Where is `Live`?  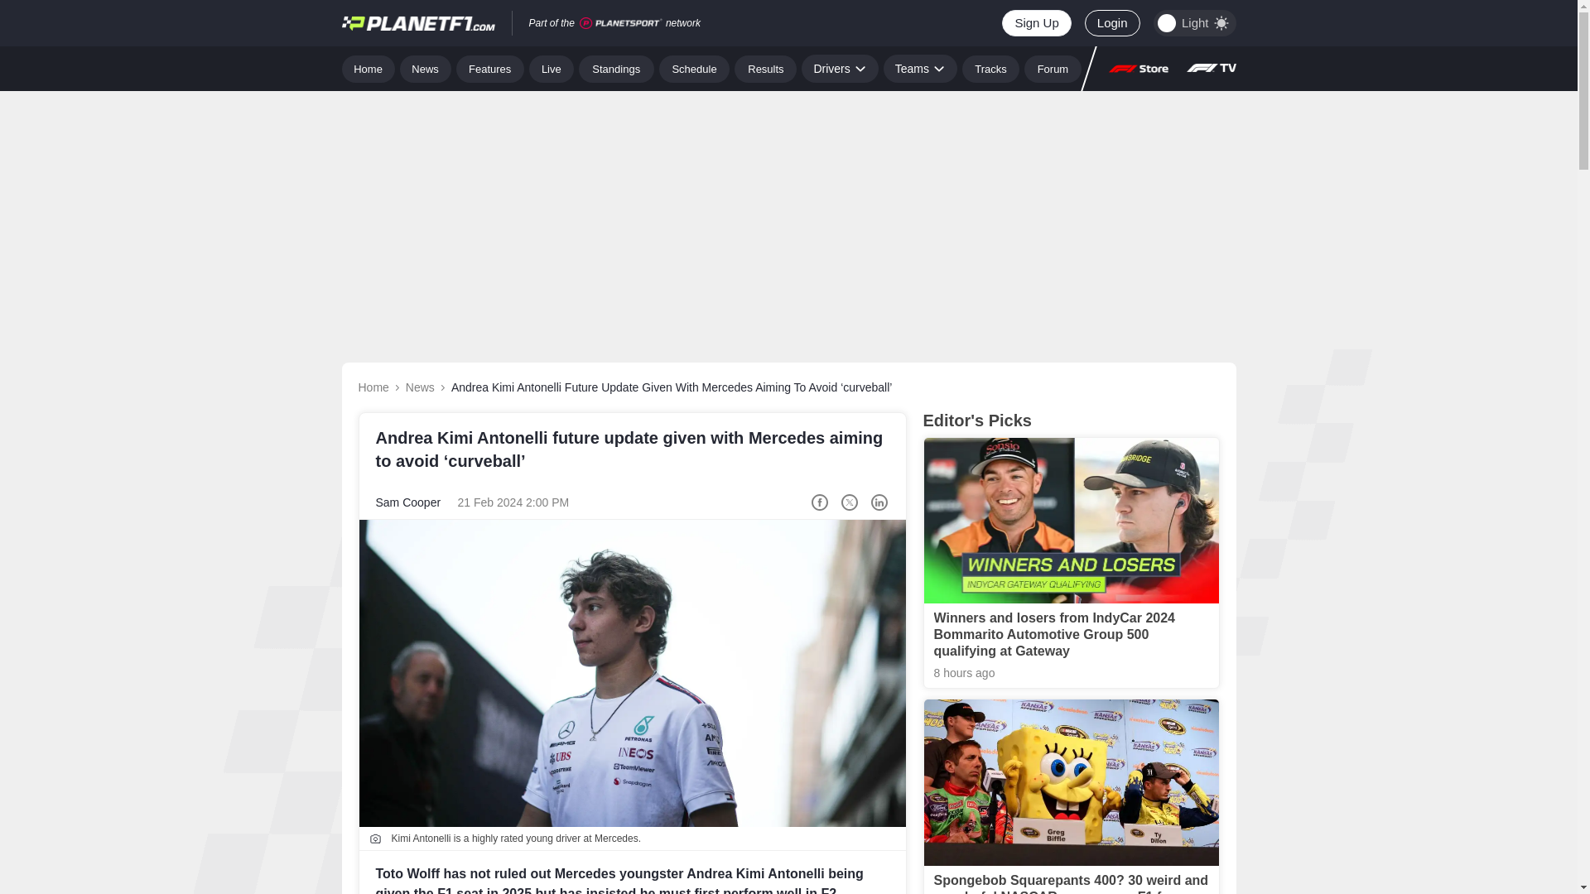
Live is located at coordinates (552, 68).